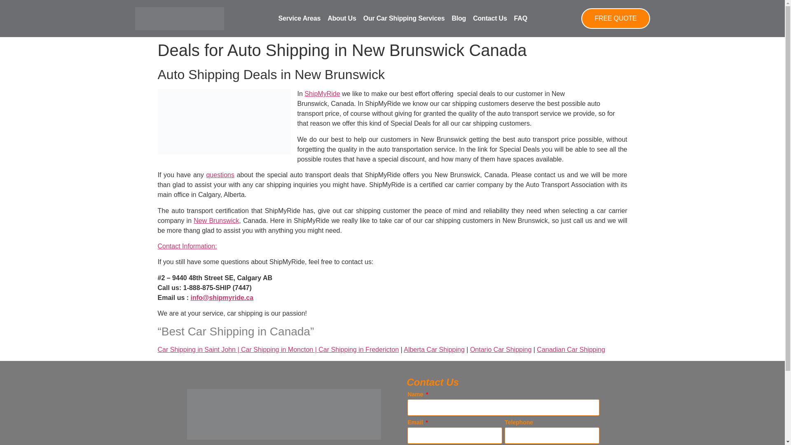 This screenshot has width=791, height=445. Describe the element at coordinates (490, 18) in the screenshot. I see `Contact Us` at that location.